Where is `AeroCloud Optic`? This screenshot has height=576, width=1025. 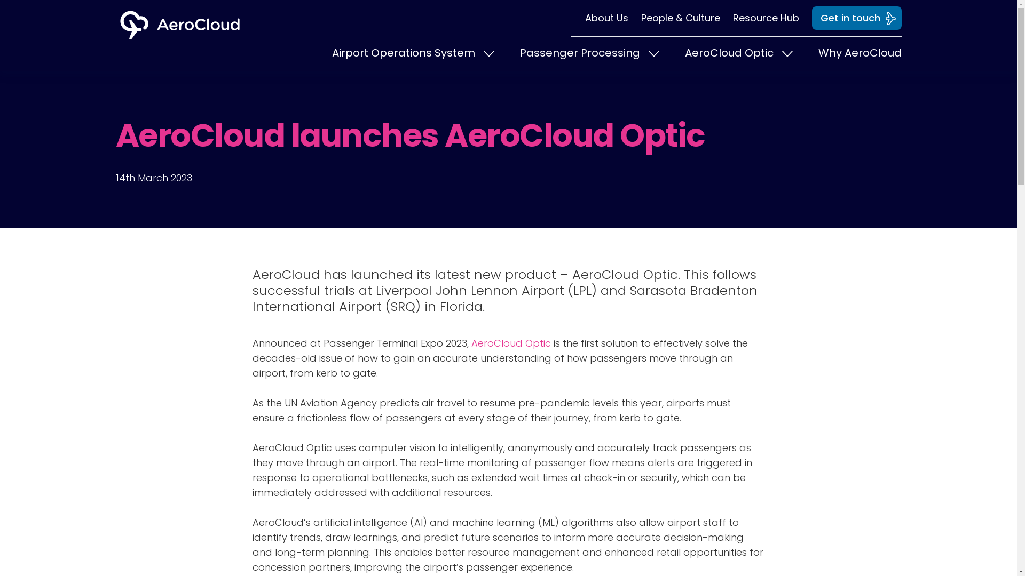
AeroCloud Optic is located at coordinates (738, 53).